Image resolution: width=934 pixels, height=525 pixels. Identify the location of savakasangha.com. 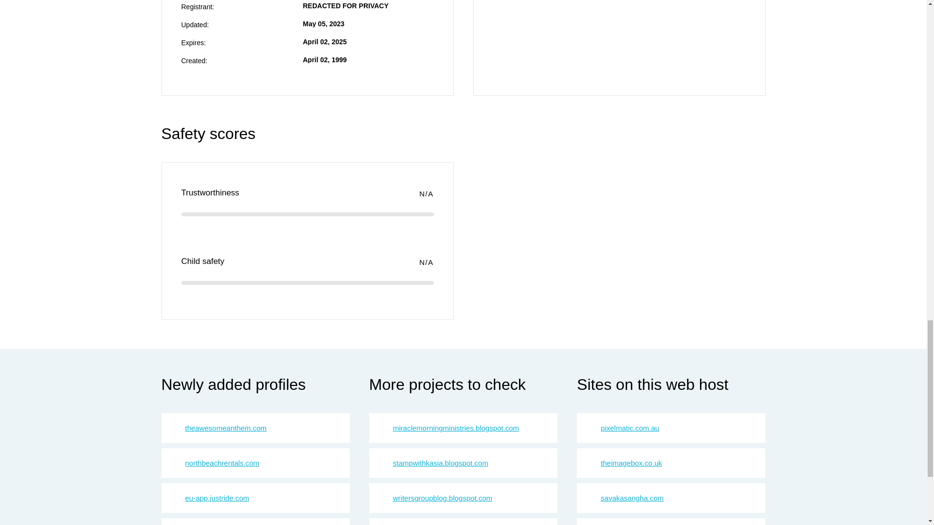
(631, 498).